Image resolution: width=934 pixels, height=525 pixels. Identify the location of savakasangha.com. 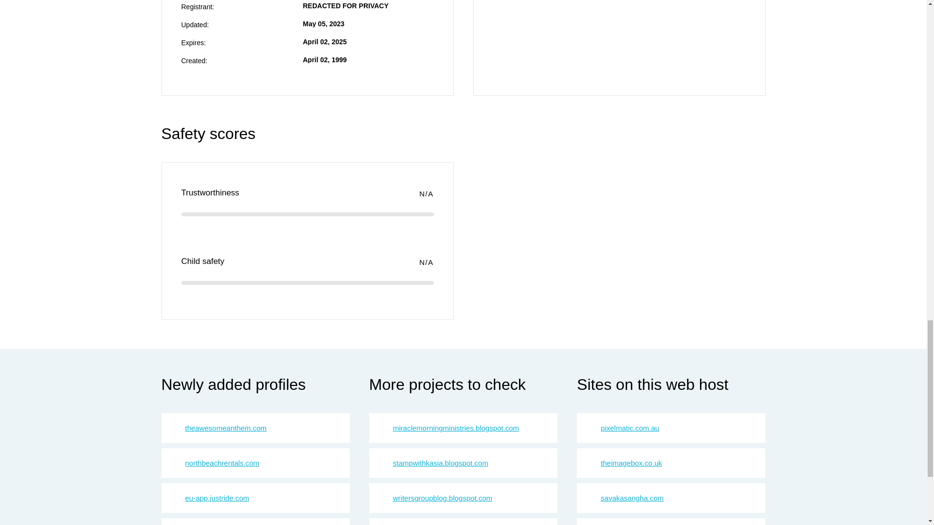
(631, 498).